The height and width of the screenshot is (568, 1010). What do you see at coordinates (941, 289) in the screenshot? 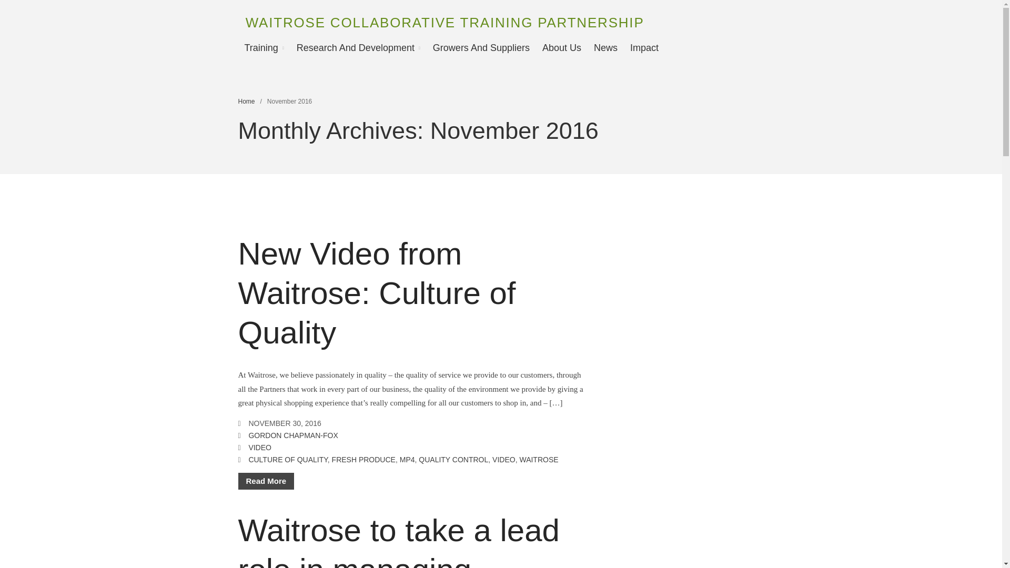
I see `Search` at bounding box center [941, 289].